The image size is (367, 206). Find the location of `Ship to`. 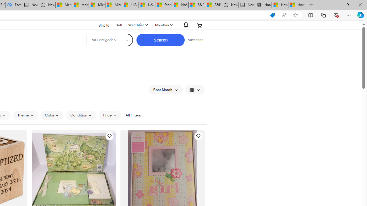

Ship to is located at coordinates (100, 25).